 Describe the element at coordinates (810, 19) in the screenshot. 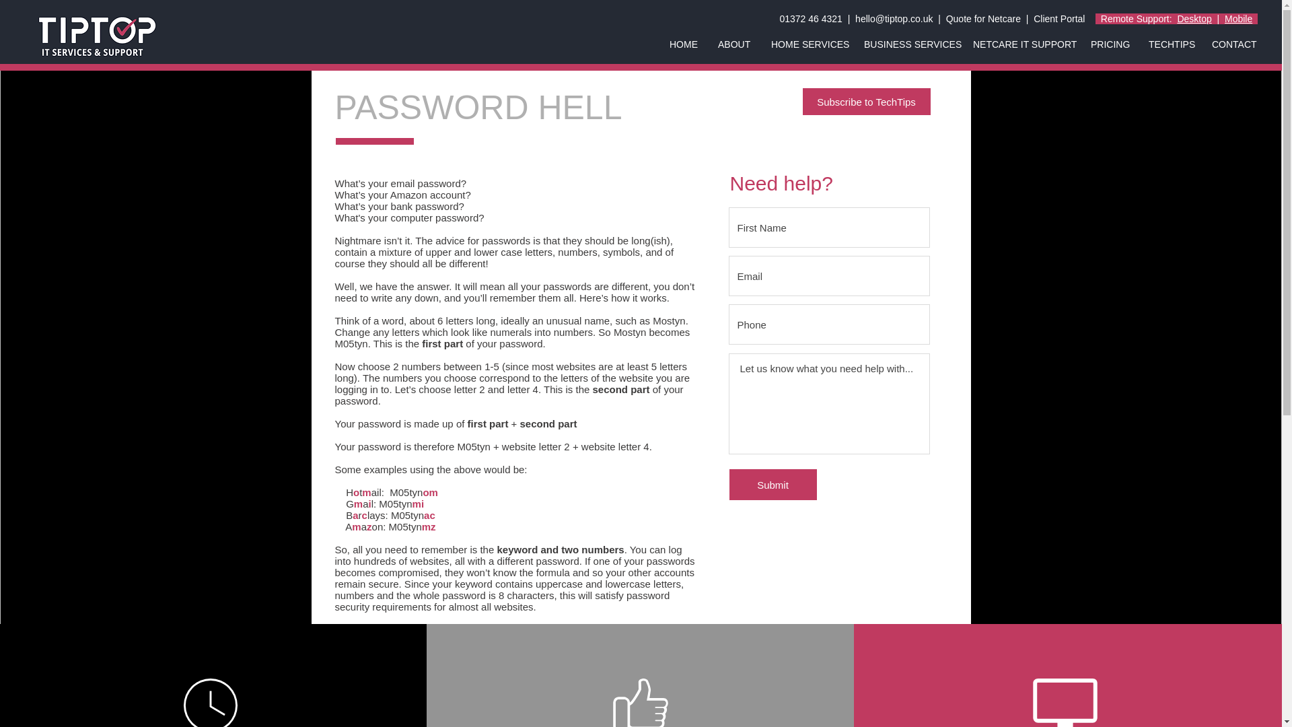

I see `01372 46 4321` at that location.